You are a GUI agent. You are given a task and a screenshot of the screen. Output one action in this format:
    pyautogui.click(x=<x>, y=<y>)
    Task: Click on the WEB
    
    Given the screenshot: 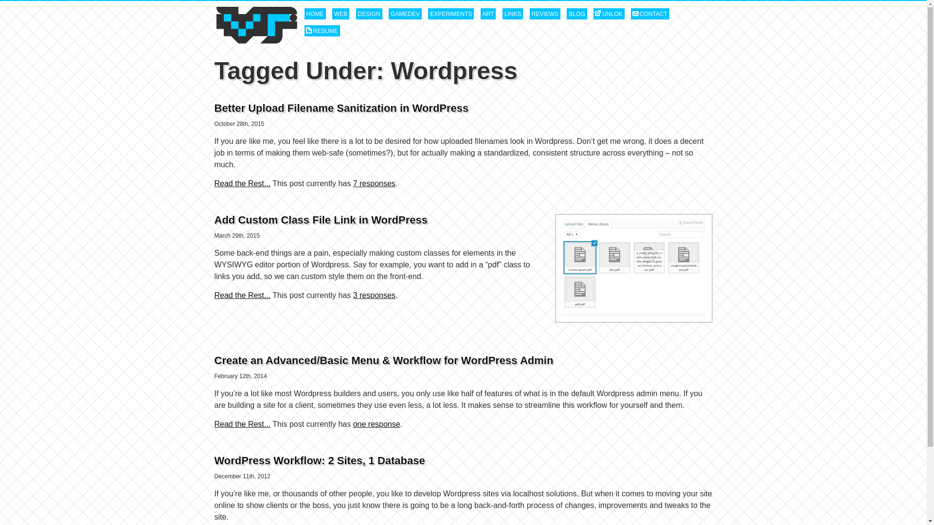 What is the action you would take?
    pyautogui.click(x=341, y=14)
    